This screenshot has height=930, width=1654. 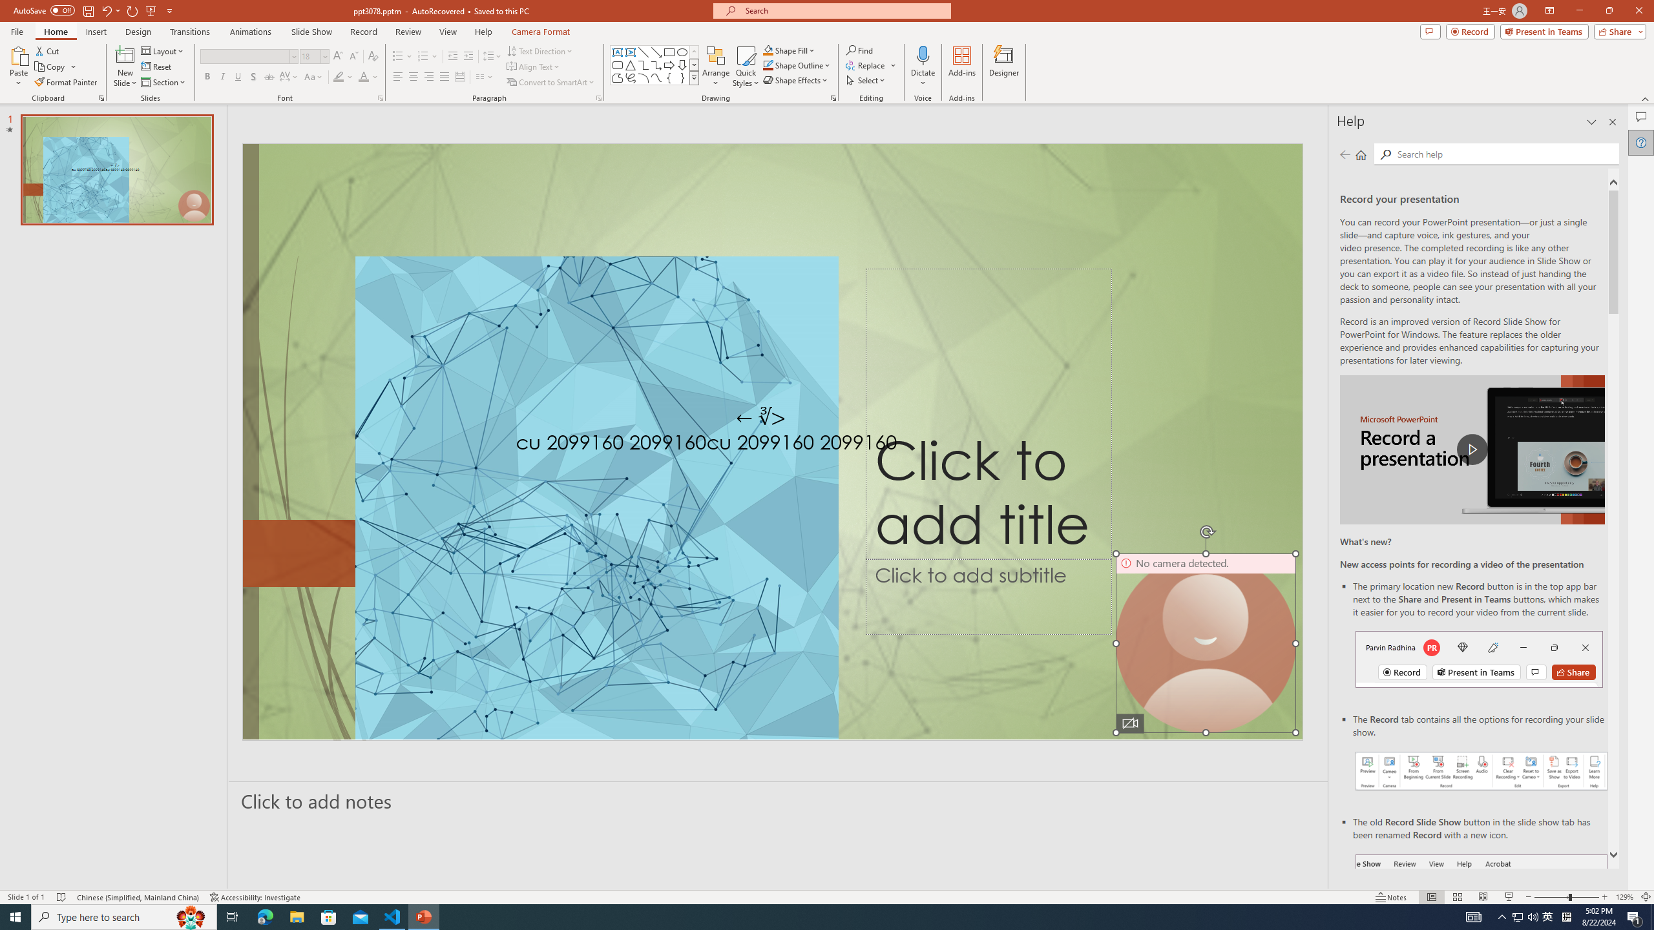 I want to click on Zoom to Fit , so click(x=1646, y=897).